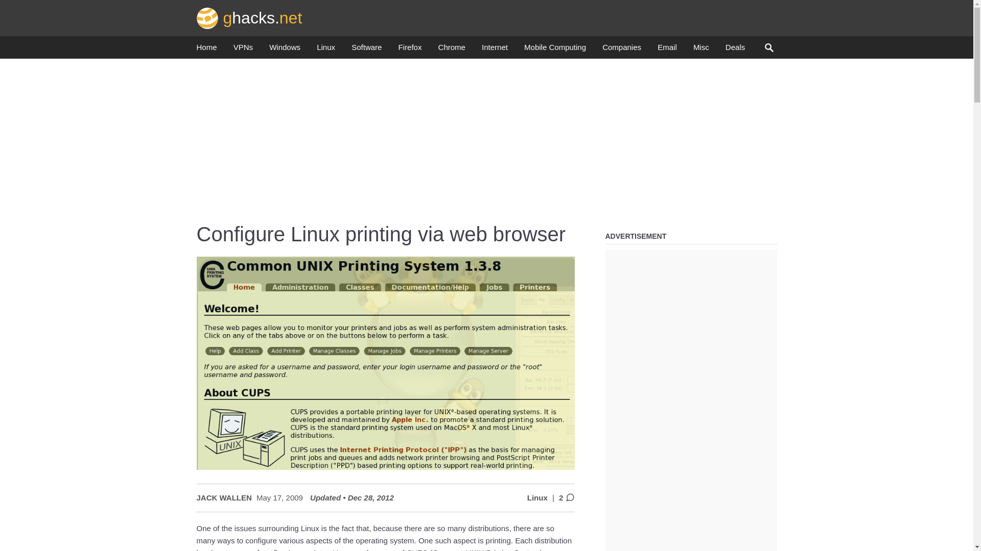 Image resolution: width=981 pixels, height=551 pixels. I want to click on Home, so click(206, 50).